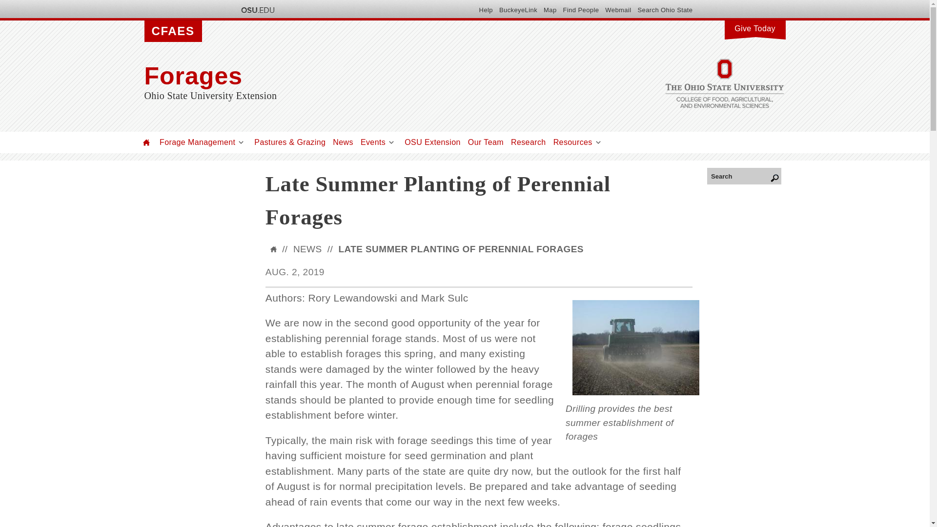 The width and height of the screenshot is (937, 527). I want to click on Search, so click(744, 176).